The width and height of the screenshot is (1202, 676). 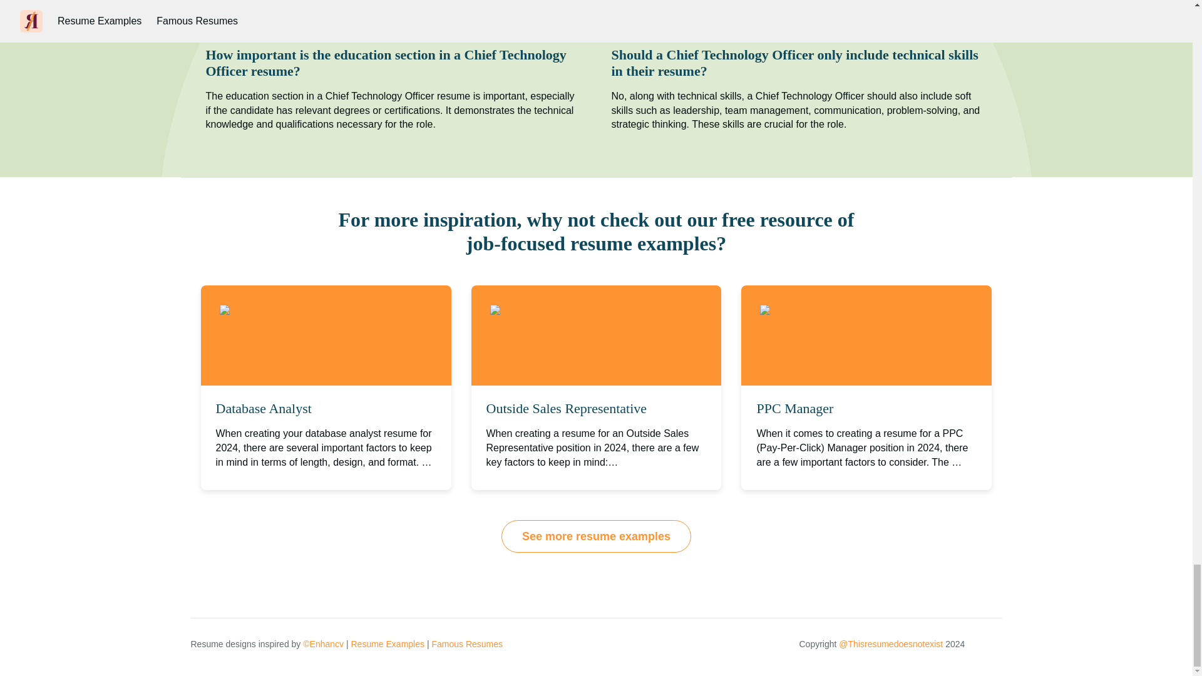 I want to click on Outside Sales Representative's resume, so click(x=586, y=310).